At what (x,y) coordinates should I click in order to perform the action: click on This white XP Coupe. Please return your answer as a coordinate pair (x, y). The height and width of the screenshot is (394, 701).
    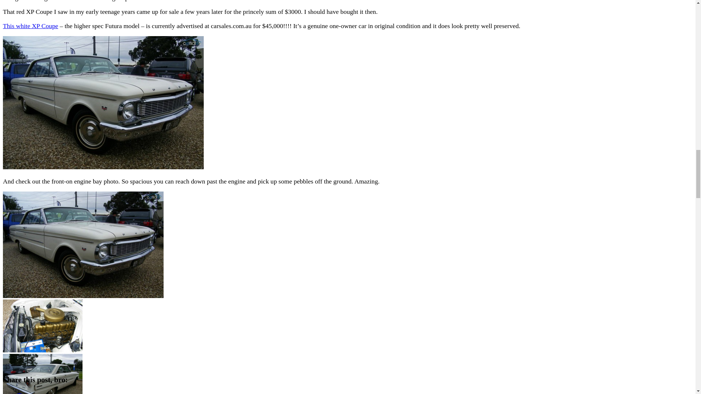
    Looking at the image, I should click on (30, 26).